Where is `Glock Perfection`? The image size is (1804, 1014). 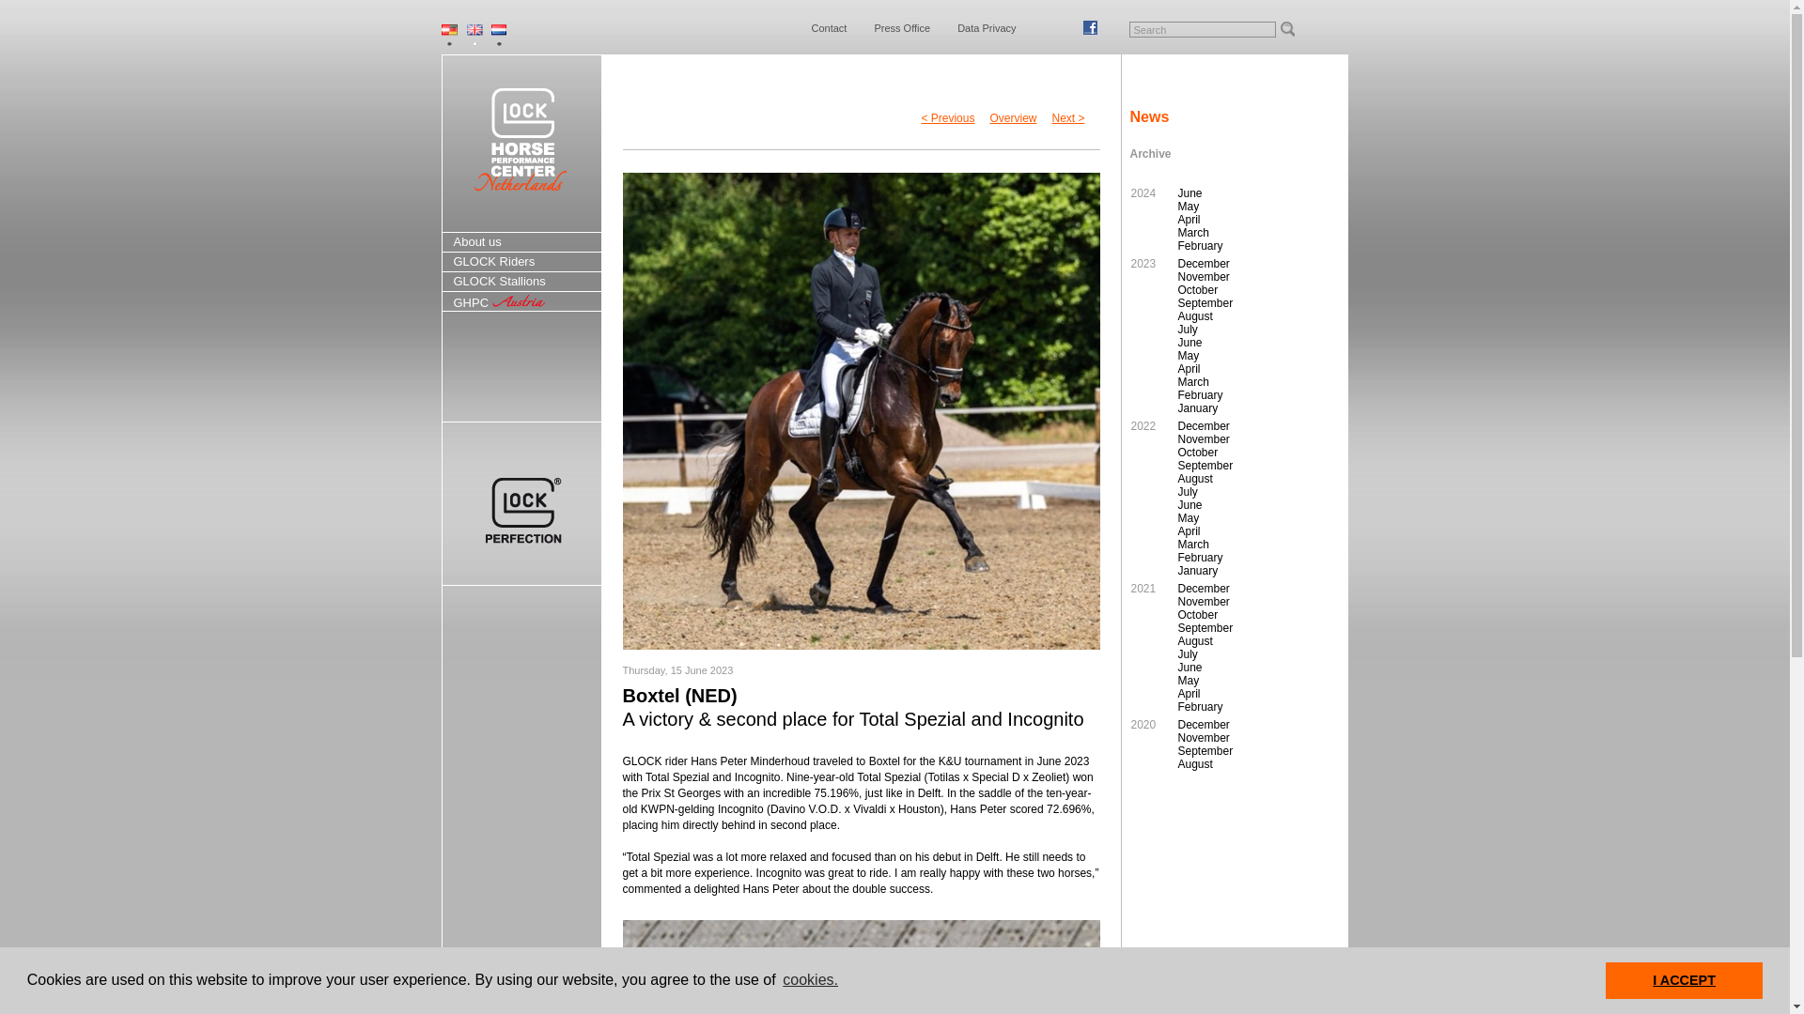 Glock Perfection is located at coordinates (521, 503).